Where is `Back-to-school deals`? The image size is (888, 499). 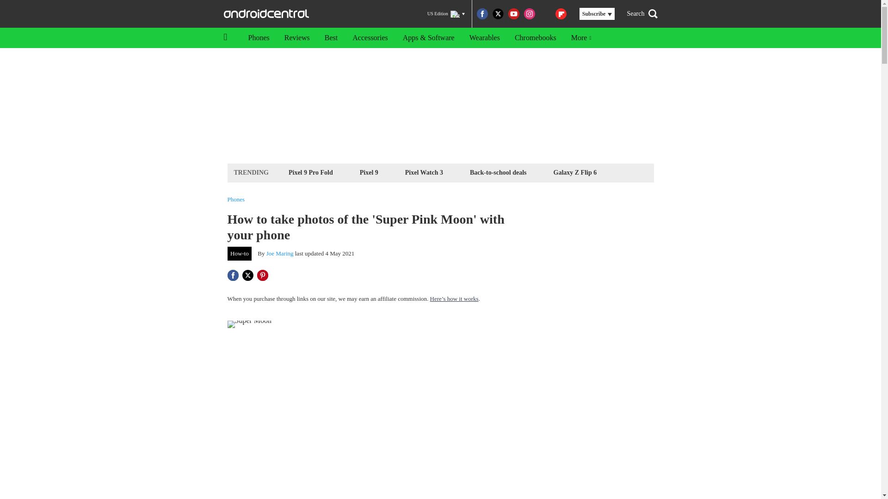 Back-to-school deals is located at coordinates (499, 172).